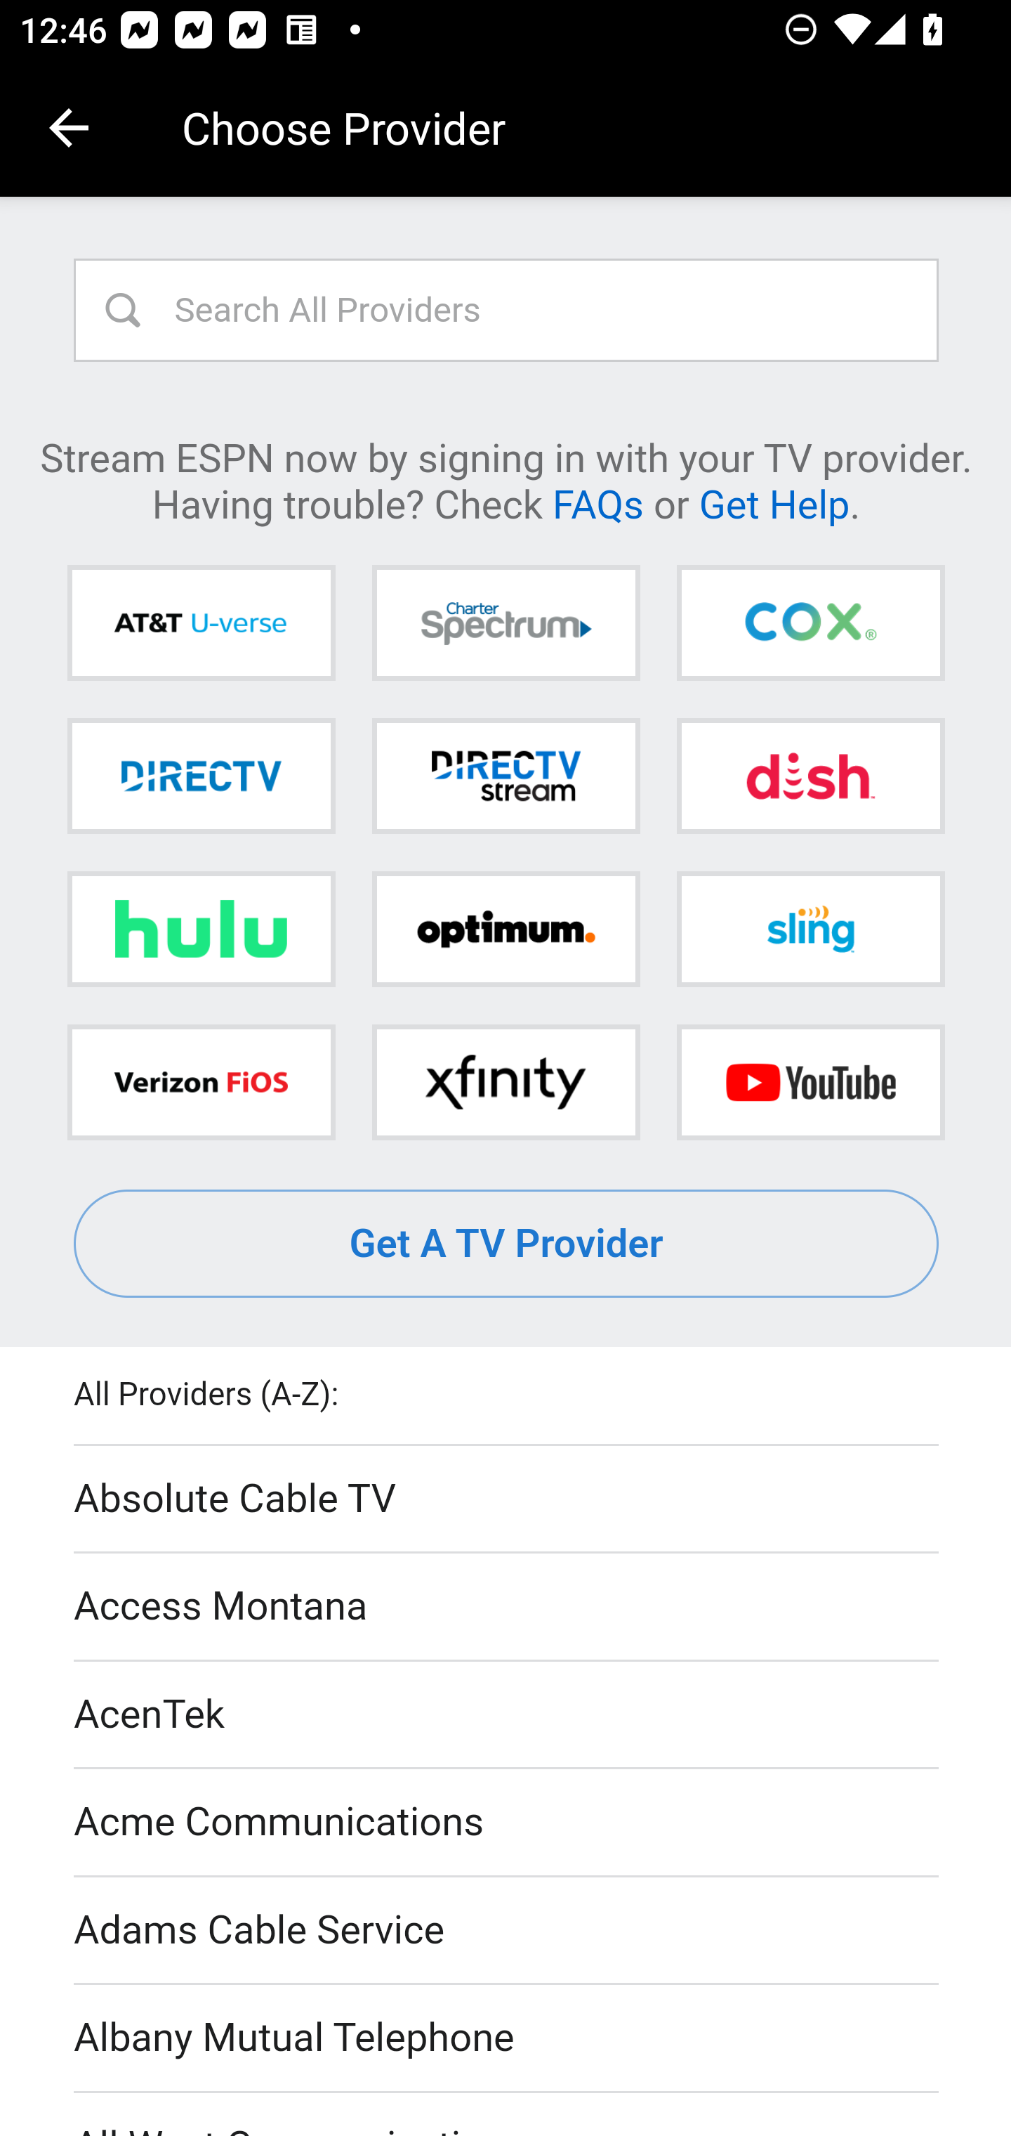 This screenshot has height=2136, width=1011. What do you see at coordinates (505, 623) in the screenshot?
I see `Charter Spectrum` at bounding box center [505, 623].